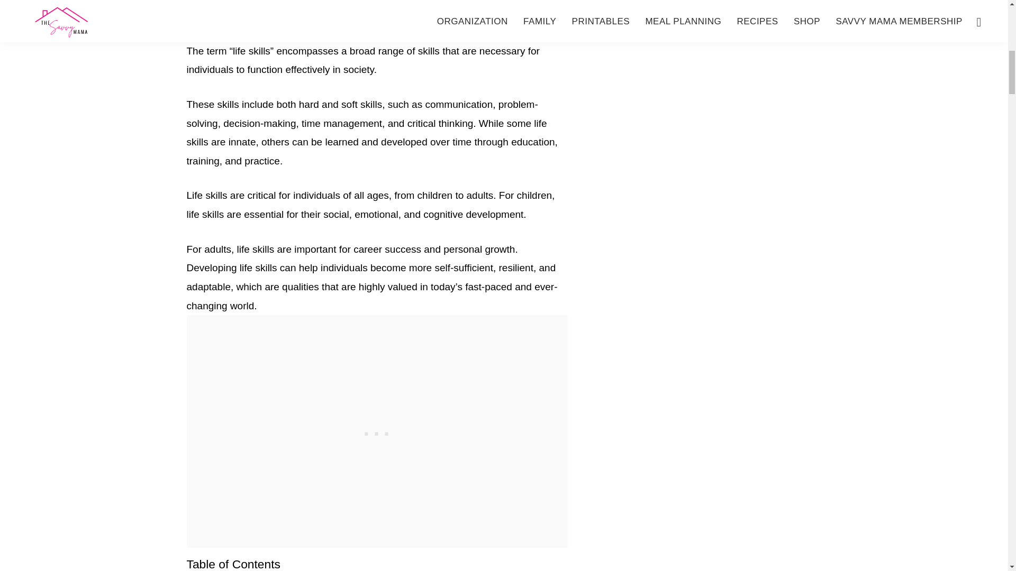  I want to click on Send over email, so click(475, 5).